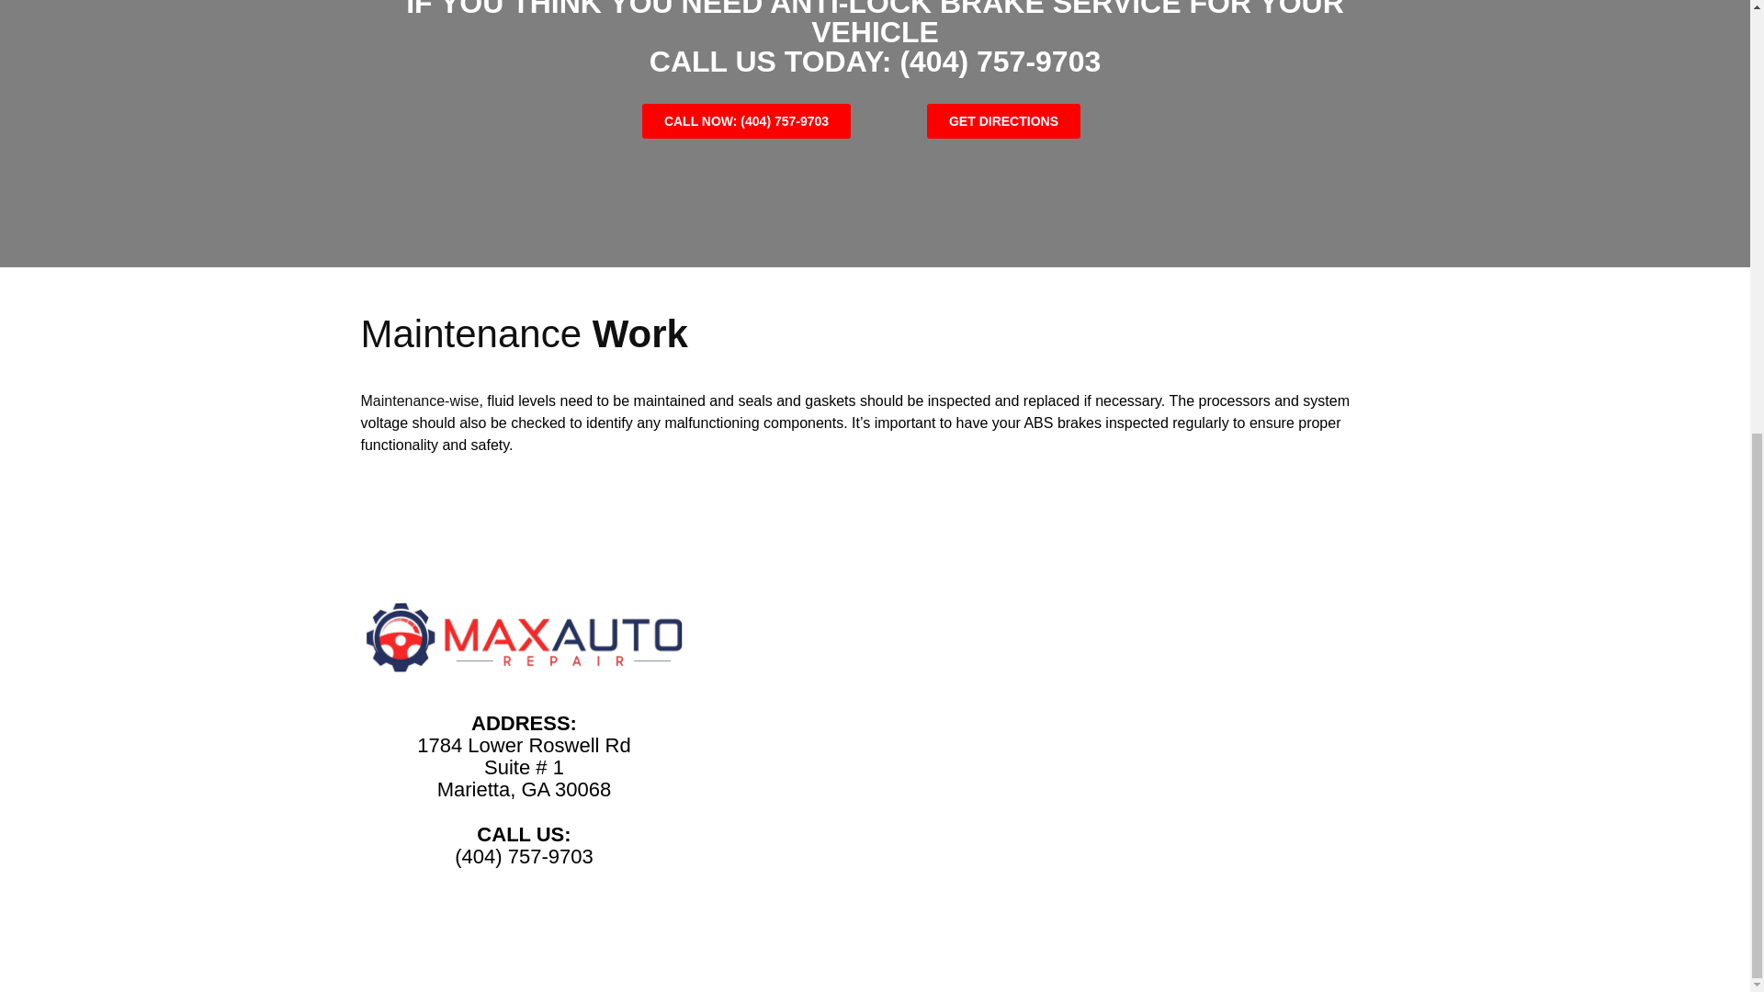 The image size is (1764, 992). What do you see at coordinates (1003, 121) in the screenshot?
I see `GET DIRECTIONS` at bounding box center [1003, 121].